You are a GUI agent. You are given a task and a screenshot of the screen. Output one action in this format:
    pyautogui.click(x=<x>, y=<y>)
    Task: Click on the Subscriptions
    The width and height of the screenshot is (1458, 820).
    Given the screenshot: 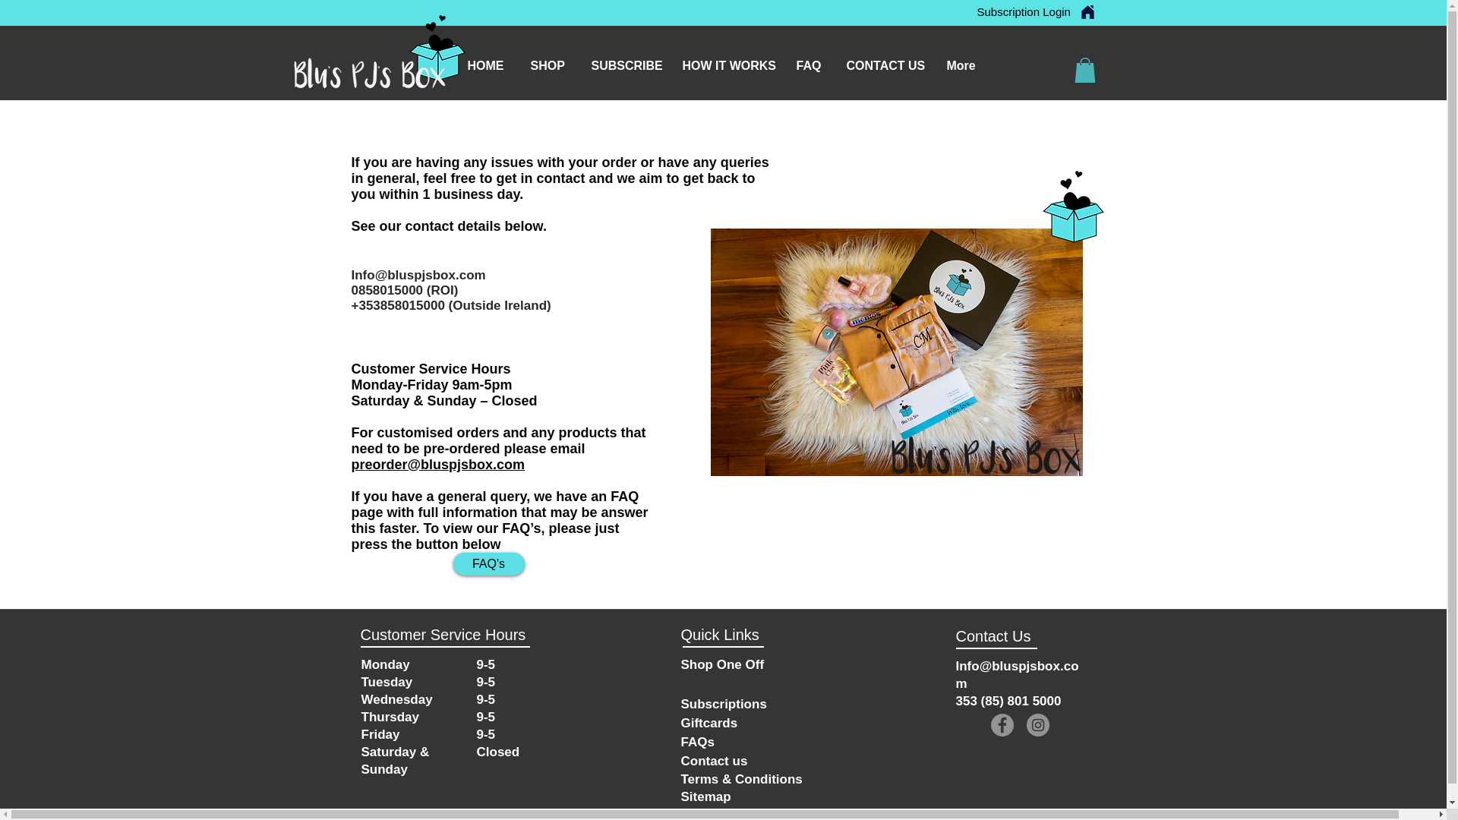 What is the action you would take?
    pyautogui.click(x=723, y=703)
    